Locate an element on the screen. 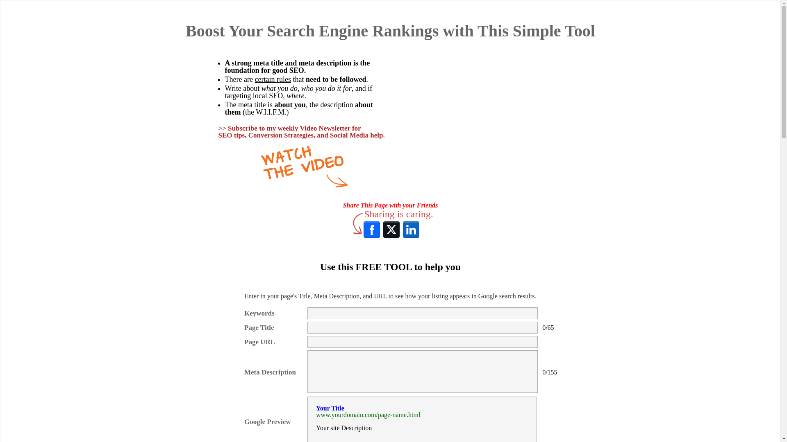  Facebook is located at coordinates (372, 230).